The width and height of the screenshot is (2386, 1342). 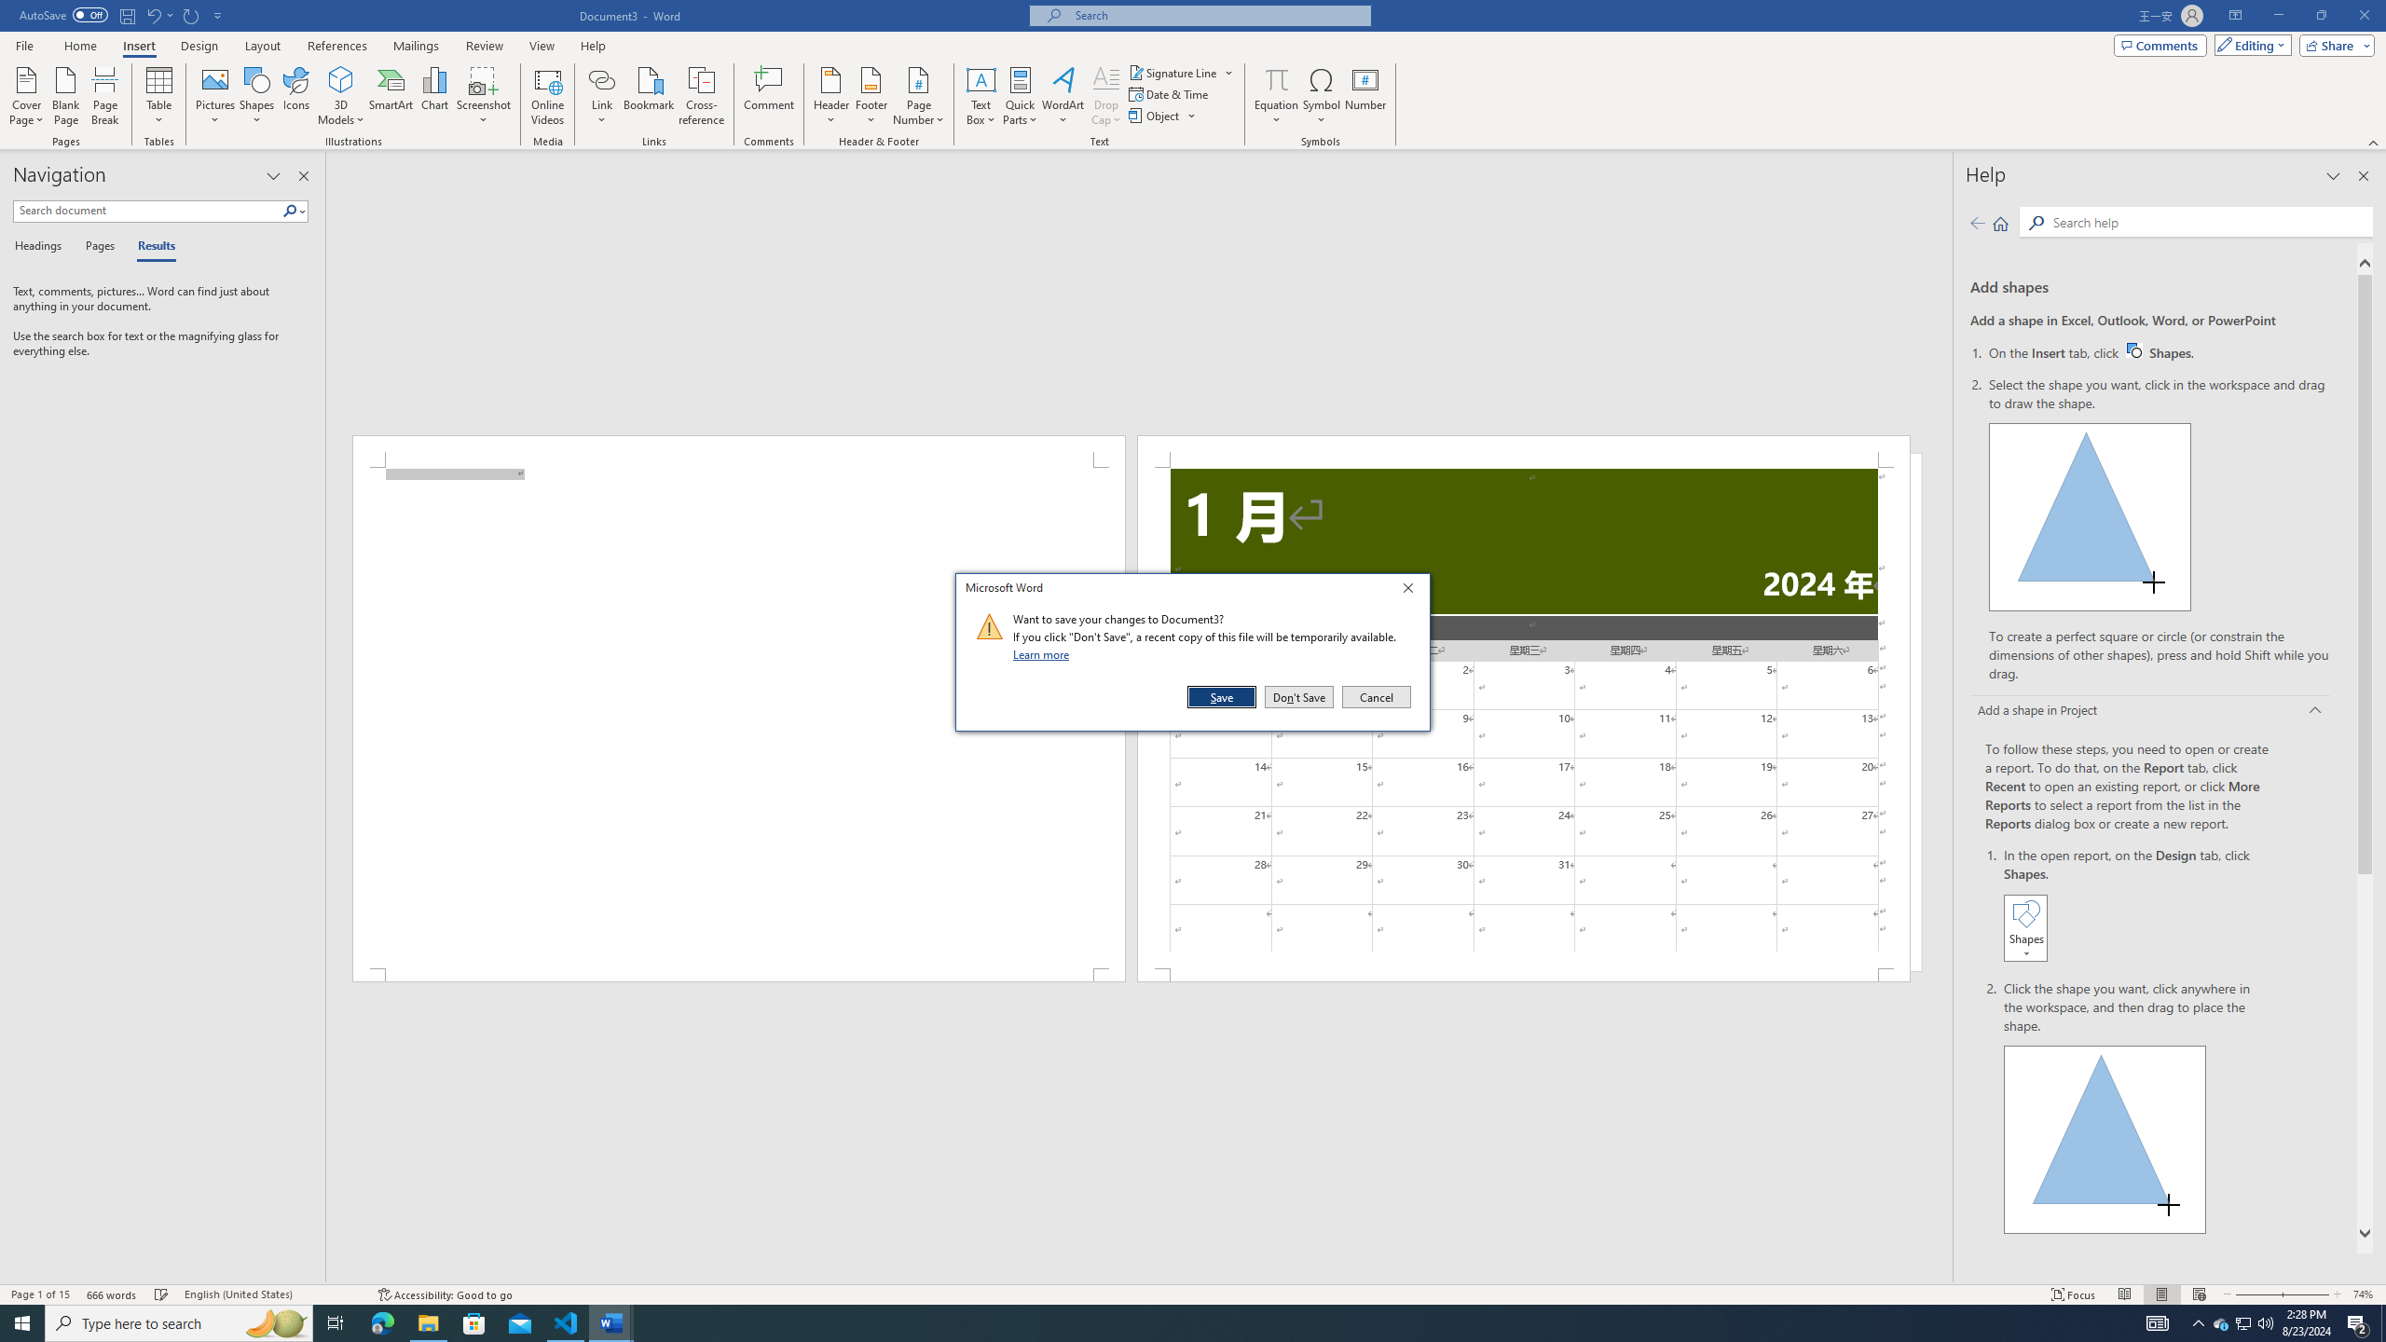 What do you see at coordinates (2358, 1323) in the screenshot?
I see `Action Center, 2 new notifications` at bounding box center [2358, 1323].